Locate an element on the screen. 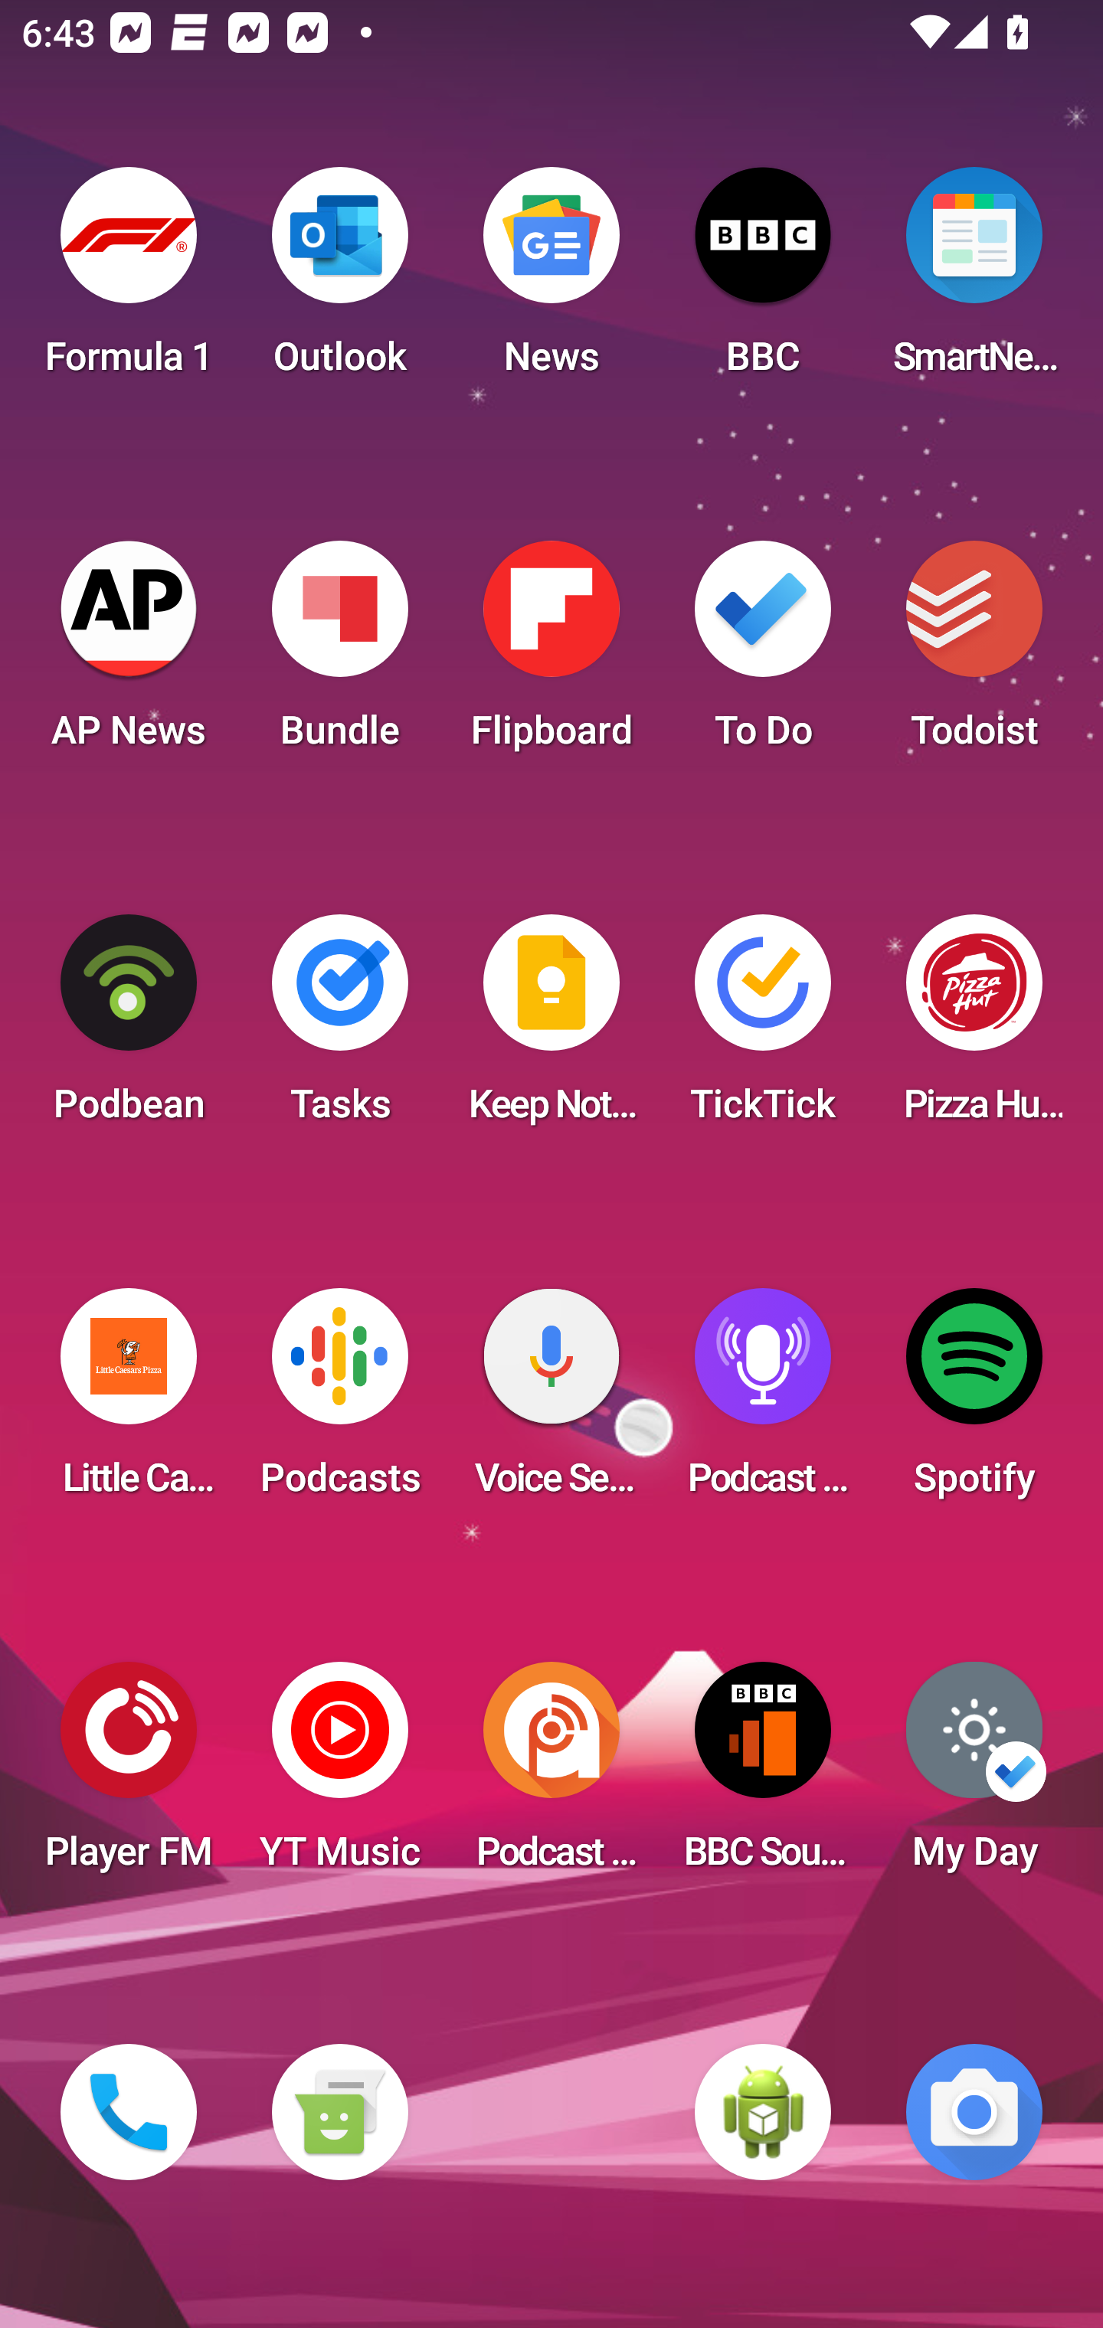  Messaging is located at coordinates (339, 2112).